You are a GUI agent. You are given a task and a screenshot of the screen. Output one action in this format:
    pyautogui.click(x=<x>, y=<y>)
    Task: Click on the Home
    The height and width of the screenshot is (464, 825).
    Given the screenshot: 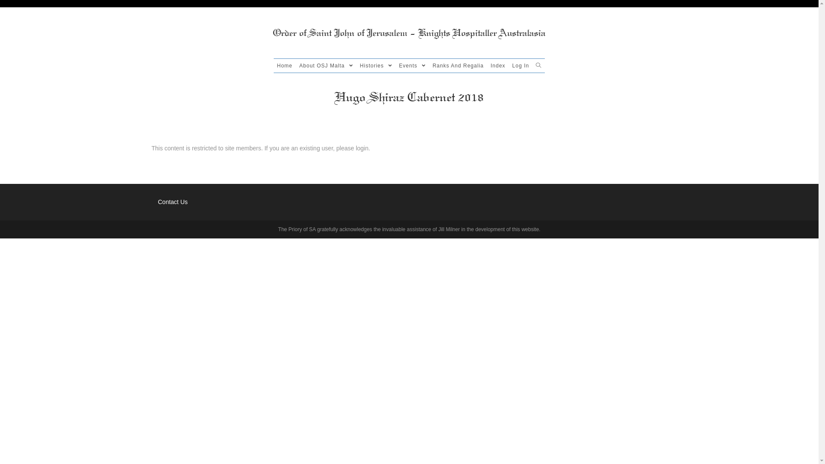 What is the action you would take?
    pyautogui.click(x=285, y=66)
    